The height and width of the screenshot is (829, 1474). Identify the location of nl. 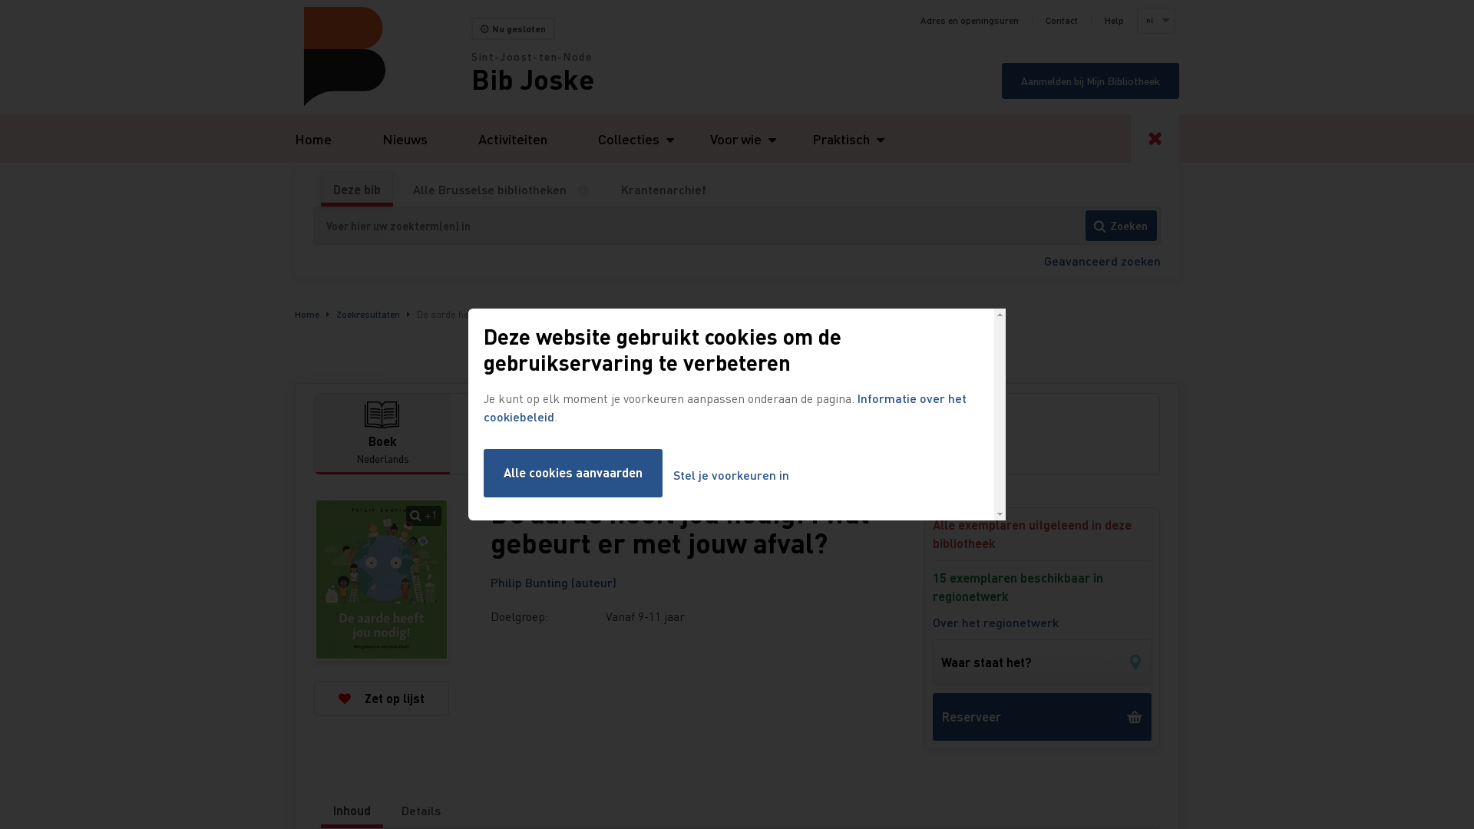
(1155, 21).